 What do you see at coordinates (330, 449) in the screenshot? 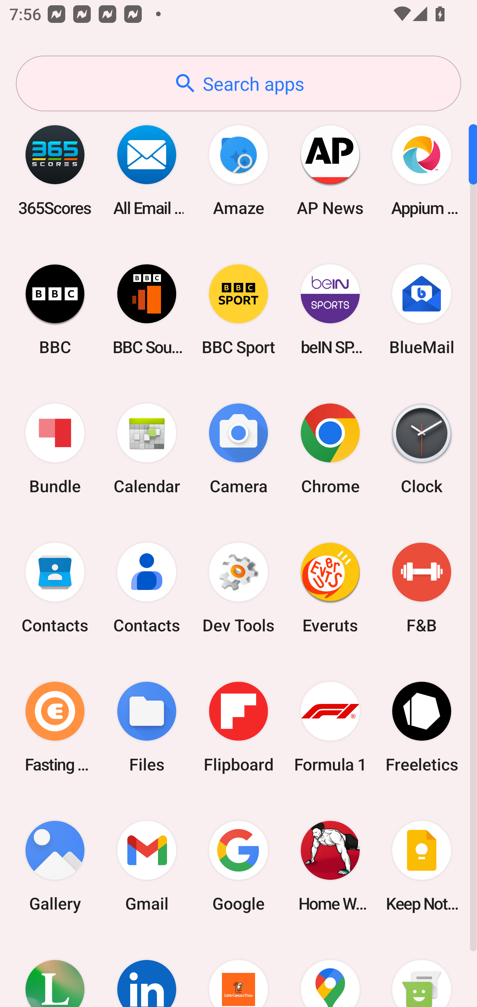
I see `Chrome` at bounding box center [330, 449].